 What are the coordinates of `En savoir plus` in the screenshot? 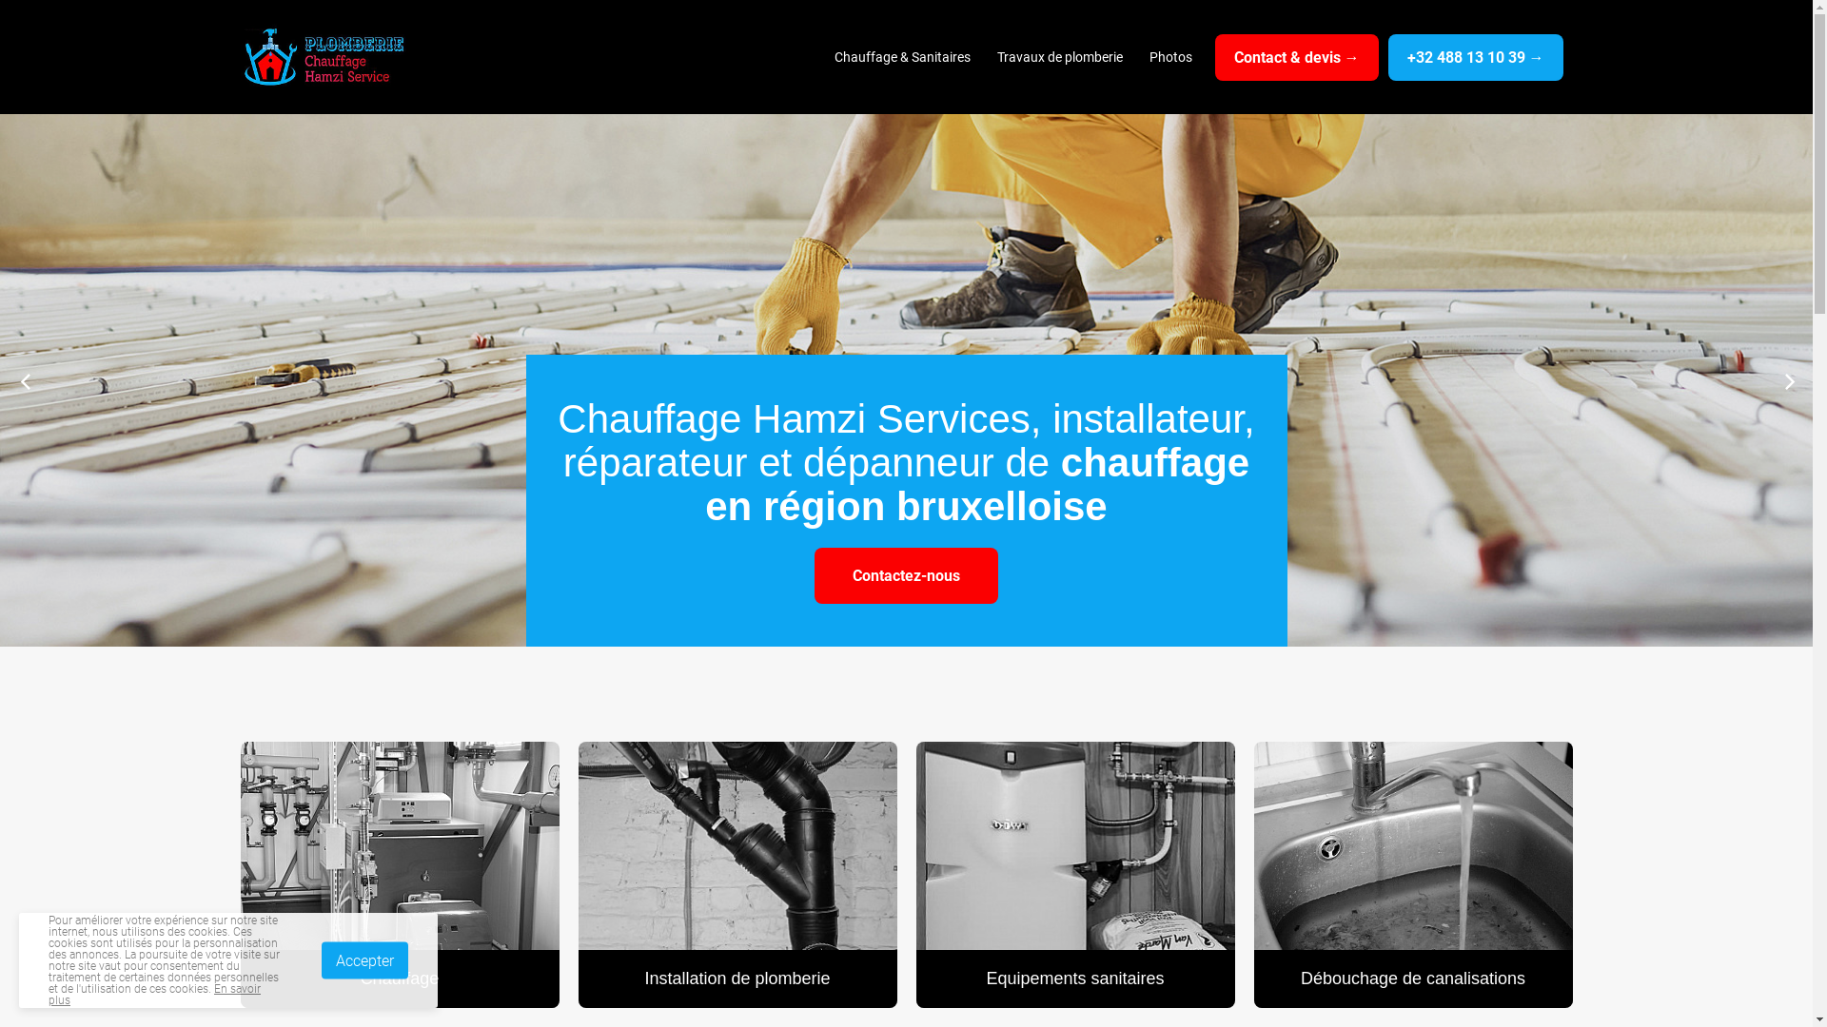 It's located at (154, 995).